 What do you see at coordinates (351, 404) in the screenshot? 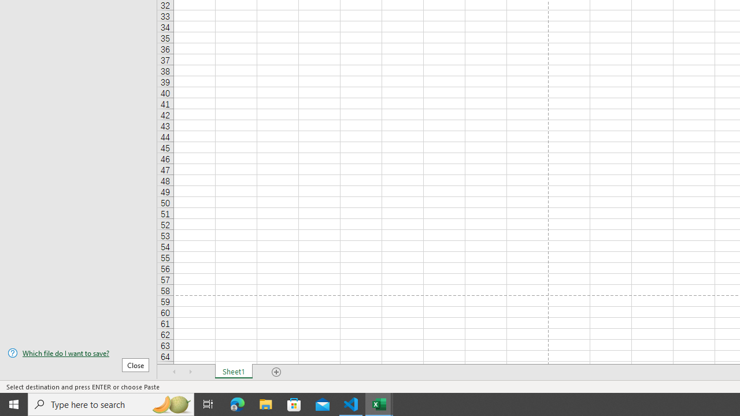
I see `Visual Studio Code - 1 running window` at bounding box center [351, 404].